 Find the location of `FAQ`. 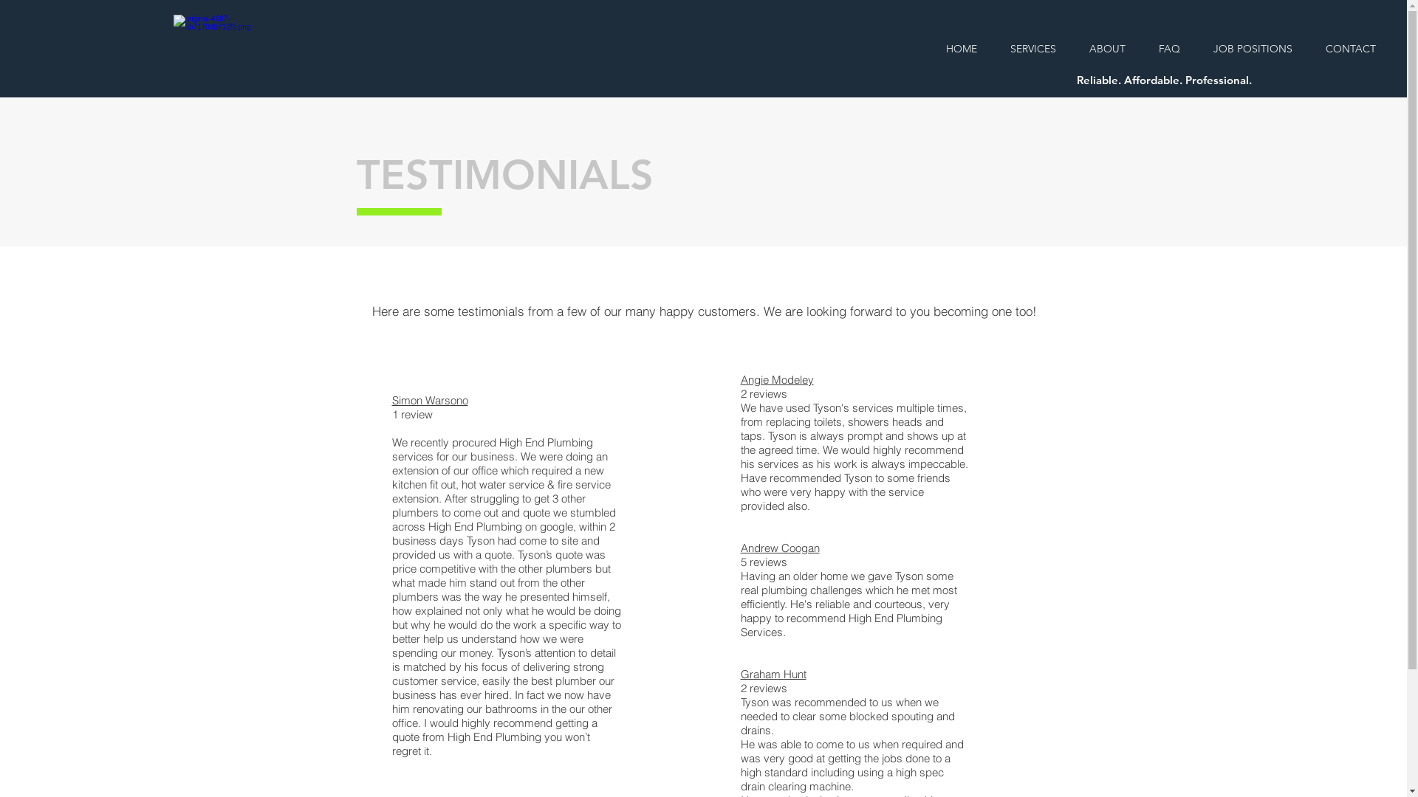

FAQ is located at coordinates (1169, 49).